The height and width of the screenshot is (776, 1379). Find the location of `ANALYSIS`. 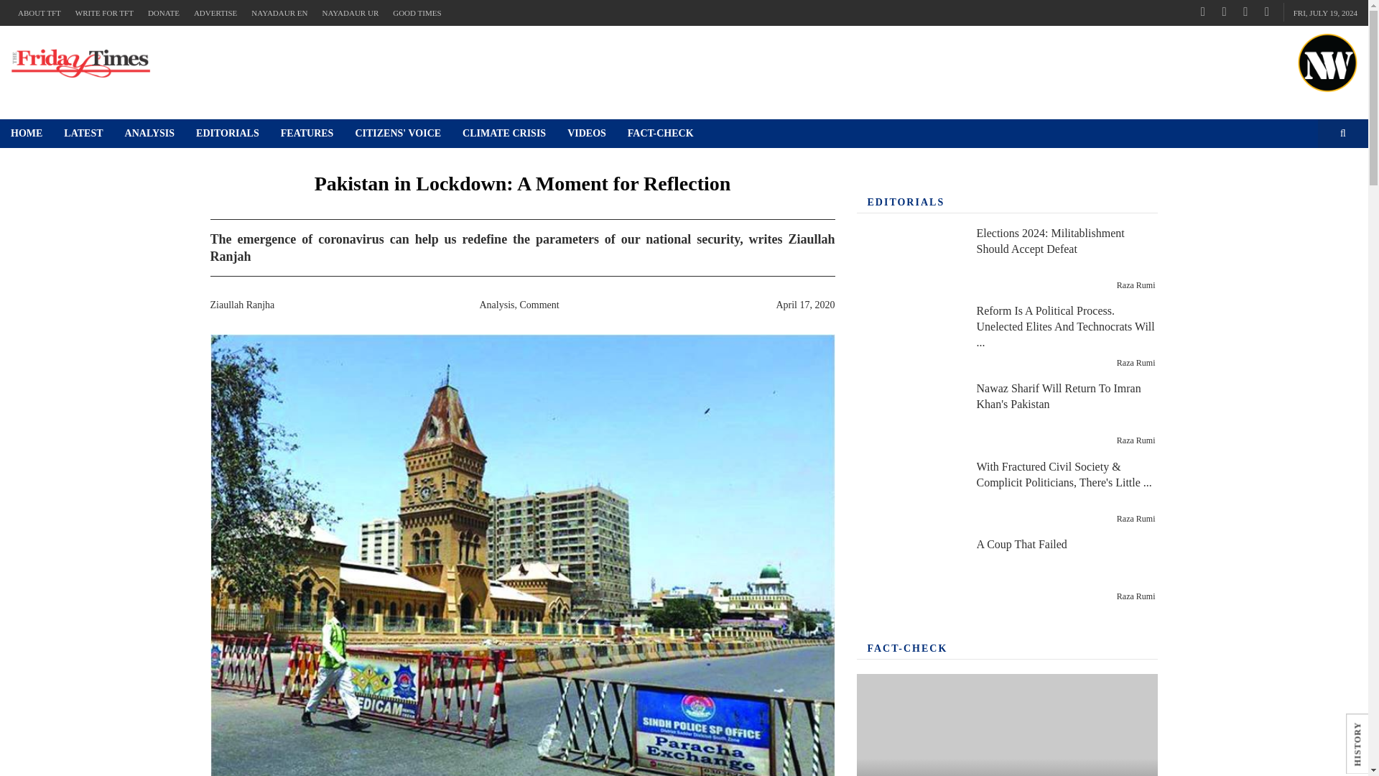

ANALYSIS is located at coordinates (150, 134).